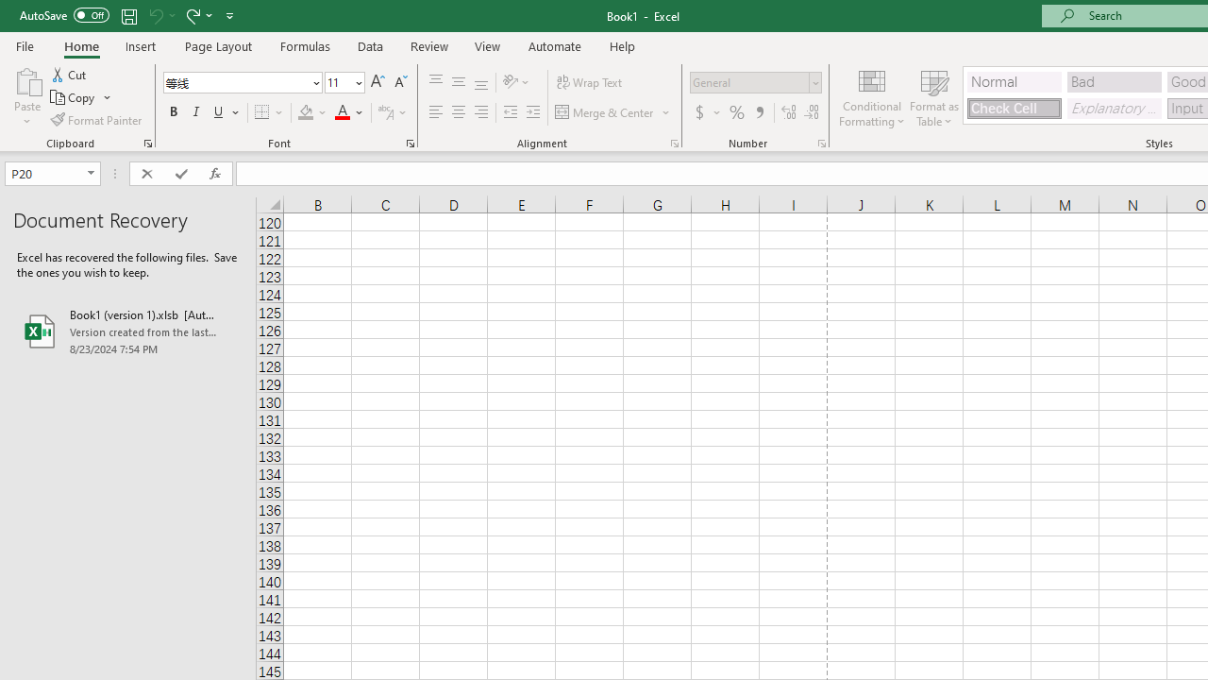 The width and height of the screenshot is (1208, 680). What do you see at coordinates (270, 113) in the screenshot?
I see `Borders` at bounding box center [270, 113].